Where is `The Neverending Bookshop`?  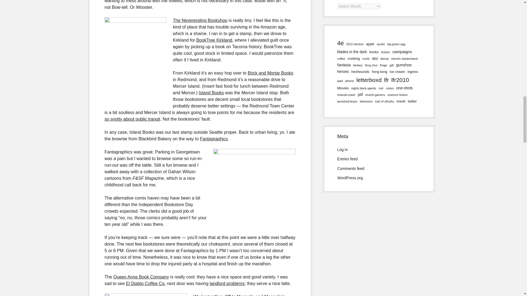
The Neverending Bookshop is located at coordinates (200, 20).